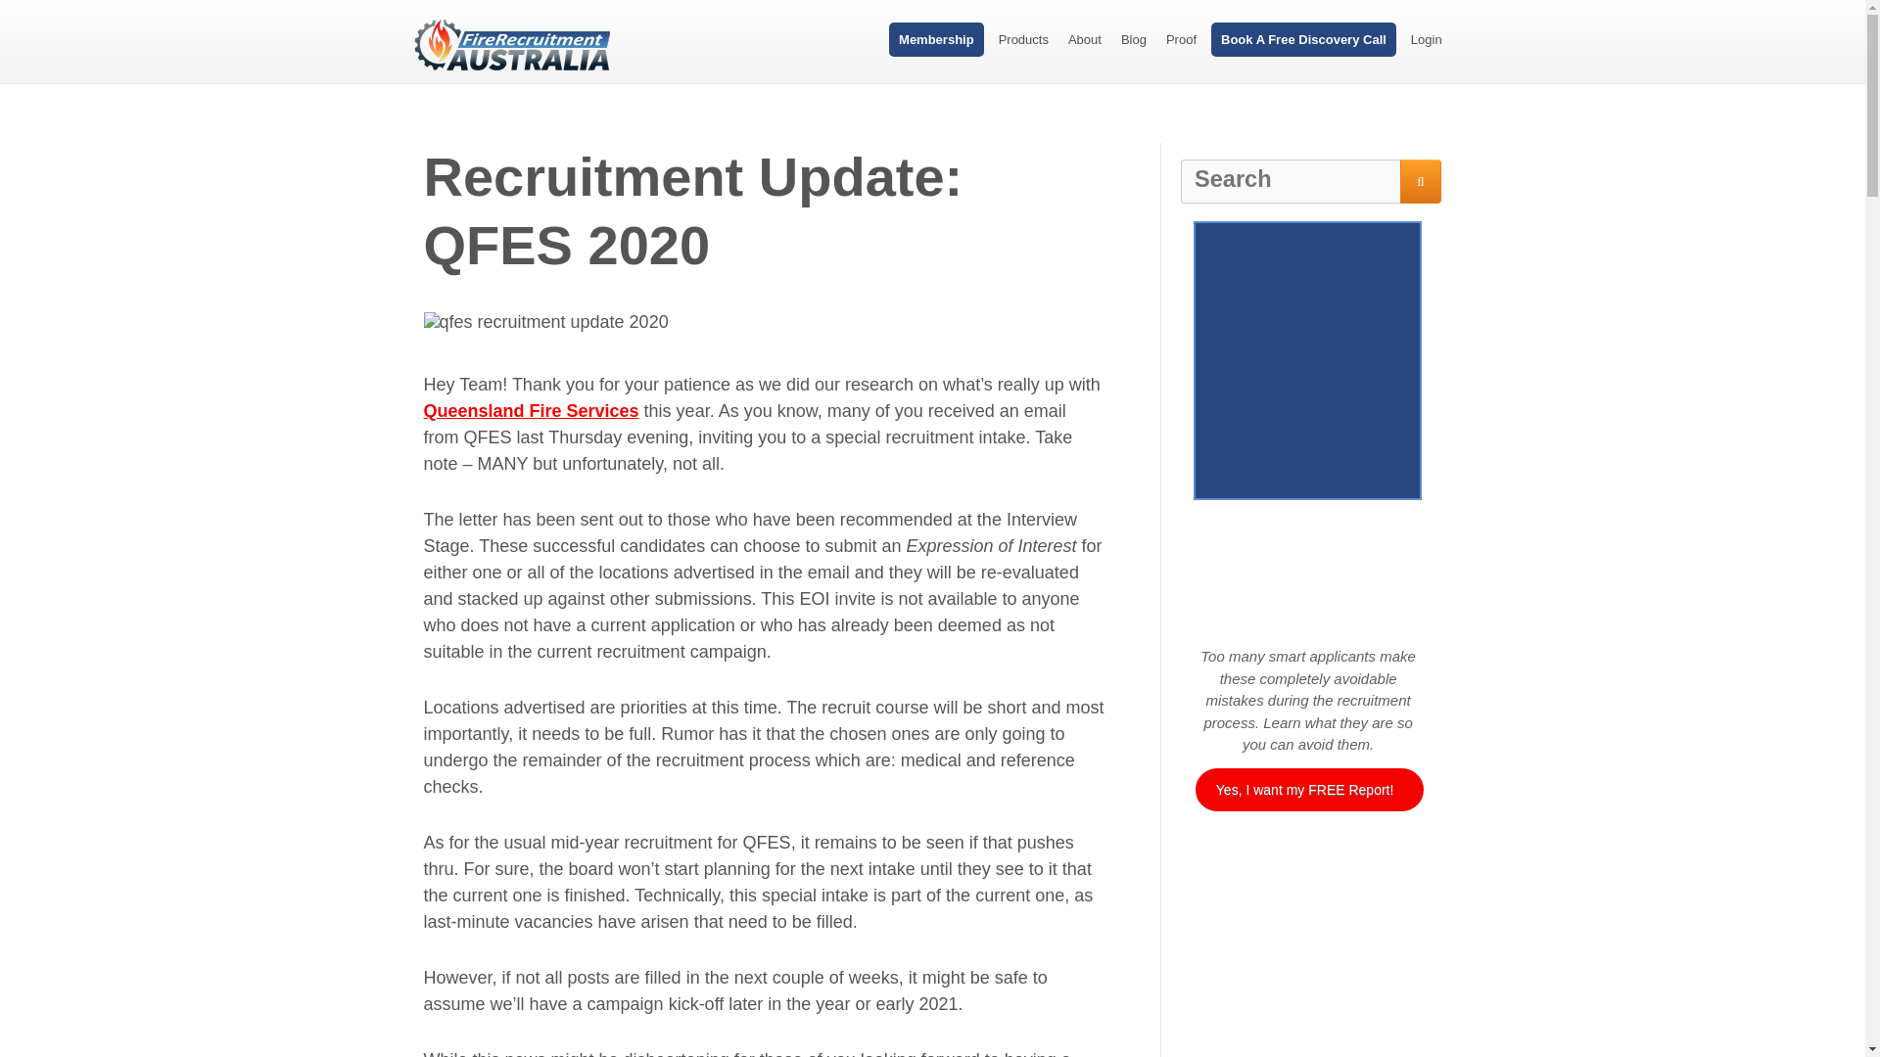  Describe the element at coordinates (936, 38) in the screenshot. I see `Membership` at that location.